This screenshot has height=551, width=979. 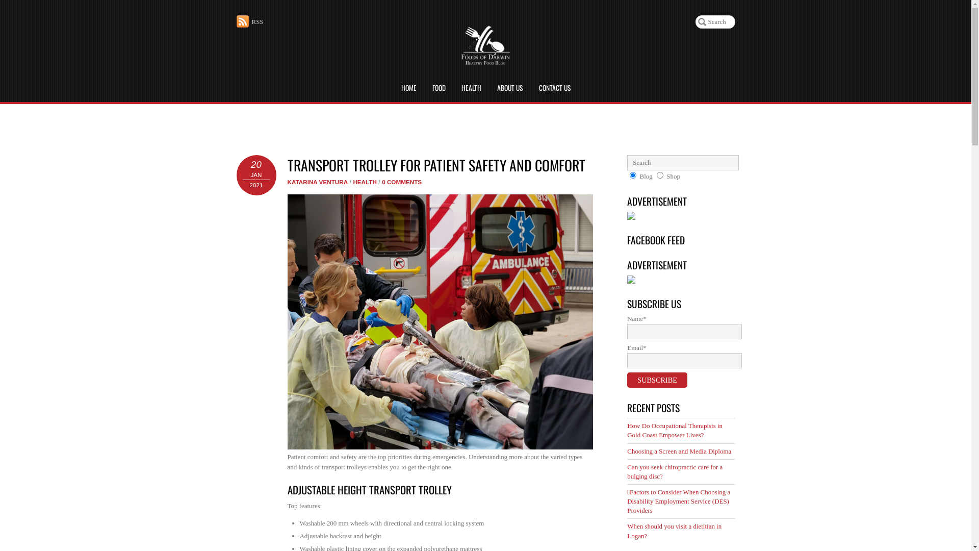 What do you see at coordinates (679, 451) in the screenshot?
I see `Choosing a Screen and Media Diploma` at bounding box center [679, 451].